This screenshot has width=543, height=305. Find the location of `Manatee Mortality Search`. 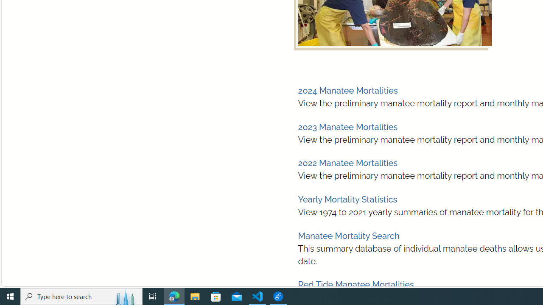

Manatee Mortality Search is located at coordinates (349, 236).